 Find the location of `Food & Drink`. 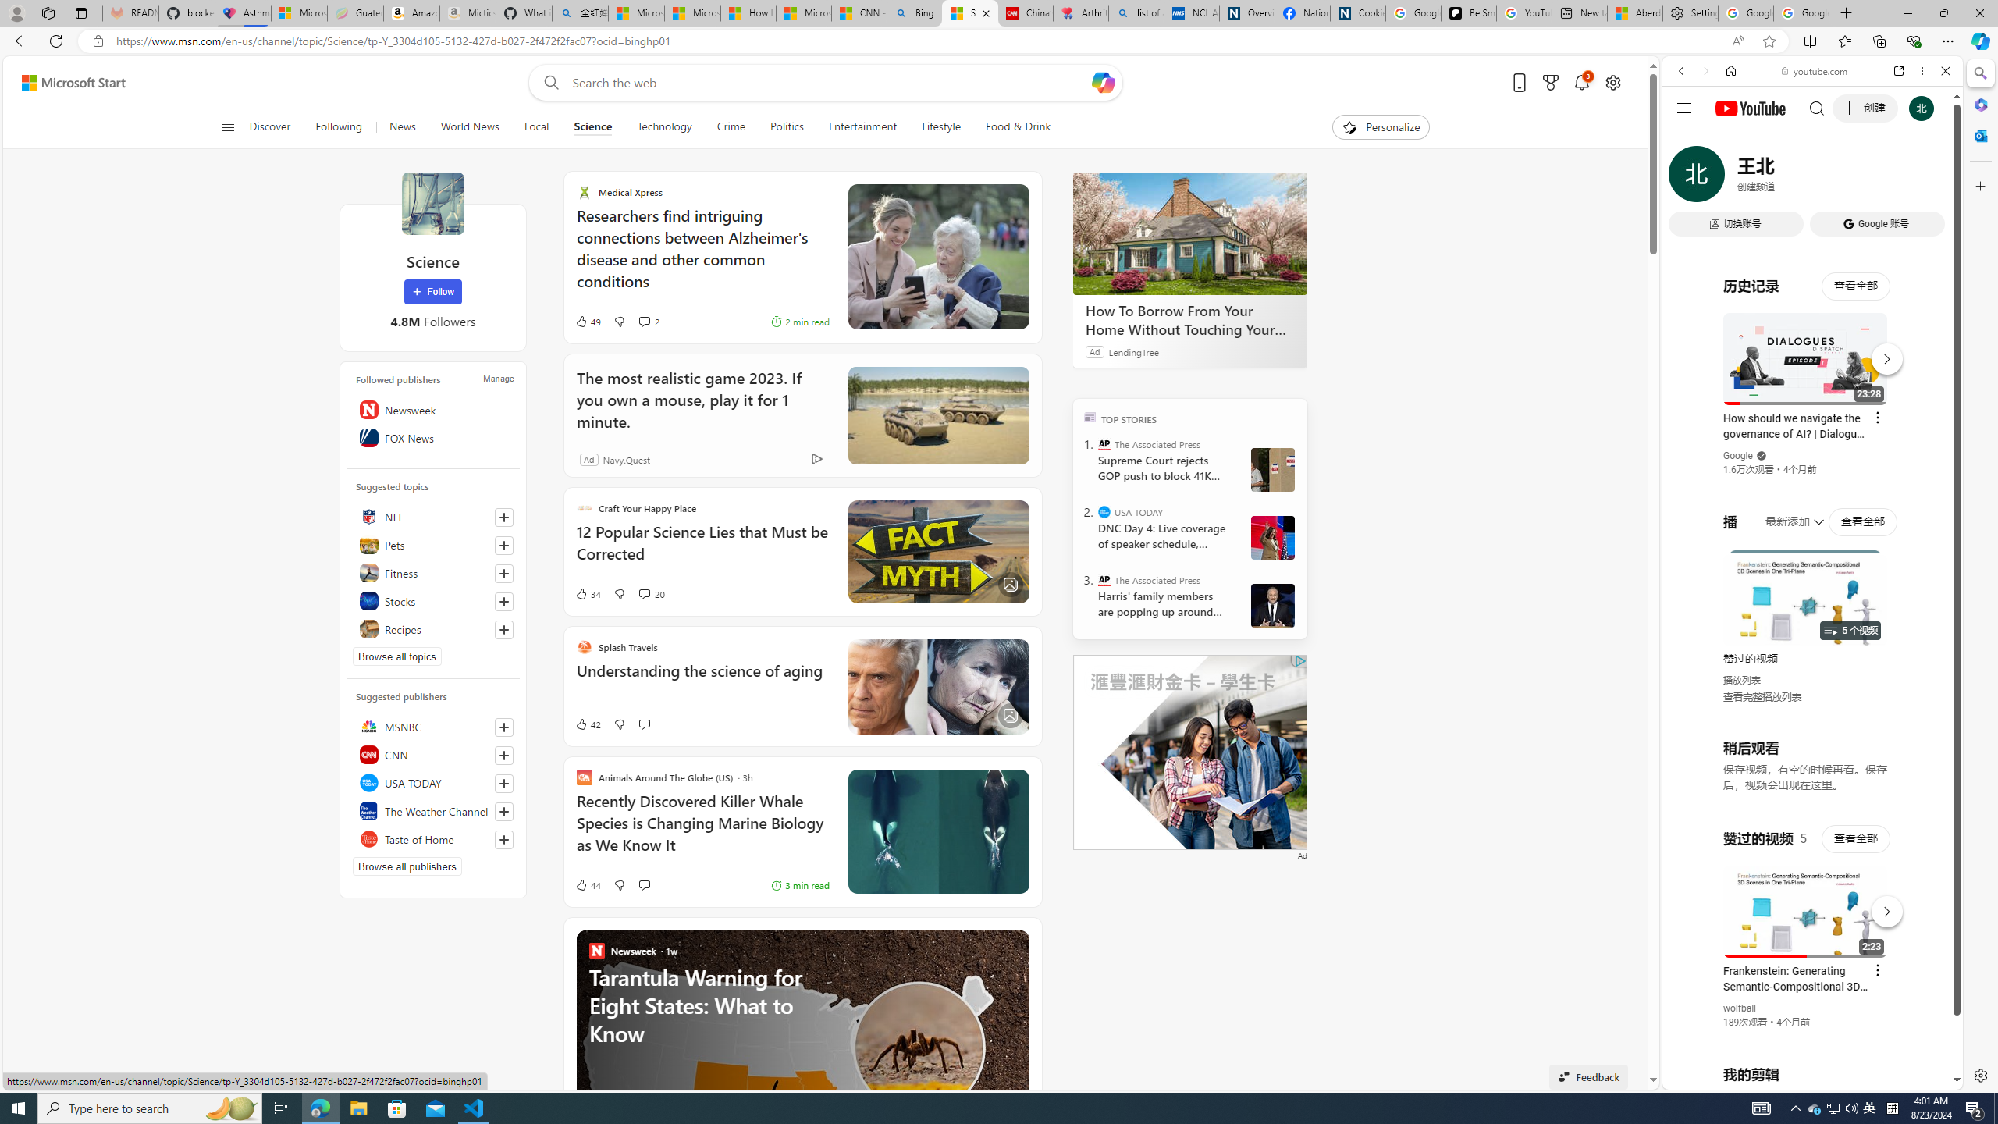

Food & Drink is located at coordinates (1018, 127).